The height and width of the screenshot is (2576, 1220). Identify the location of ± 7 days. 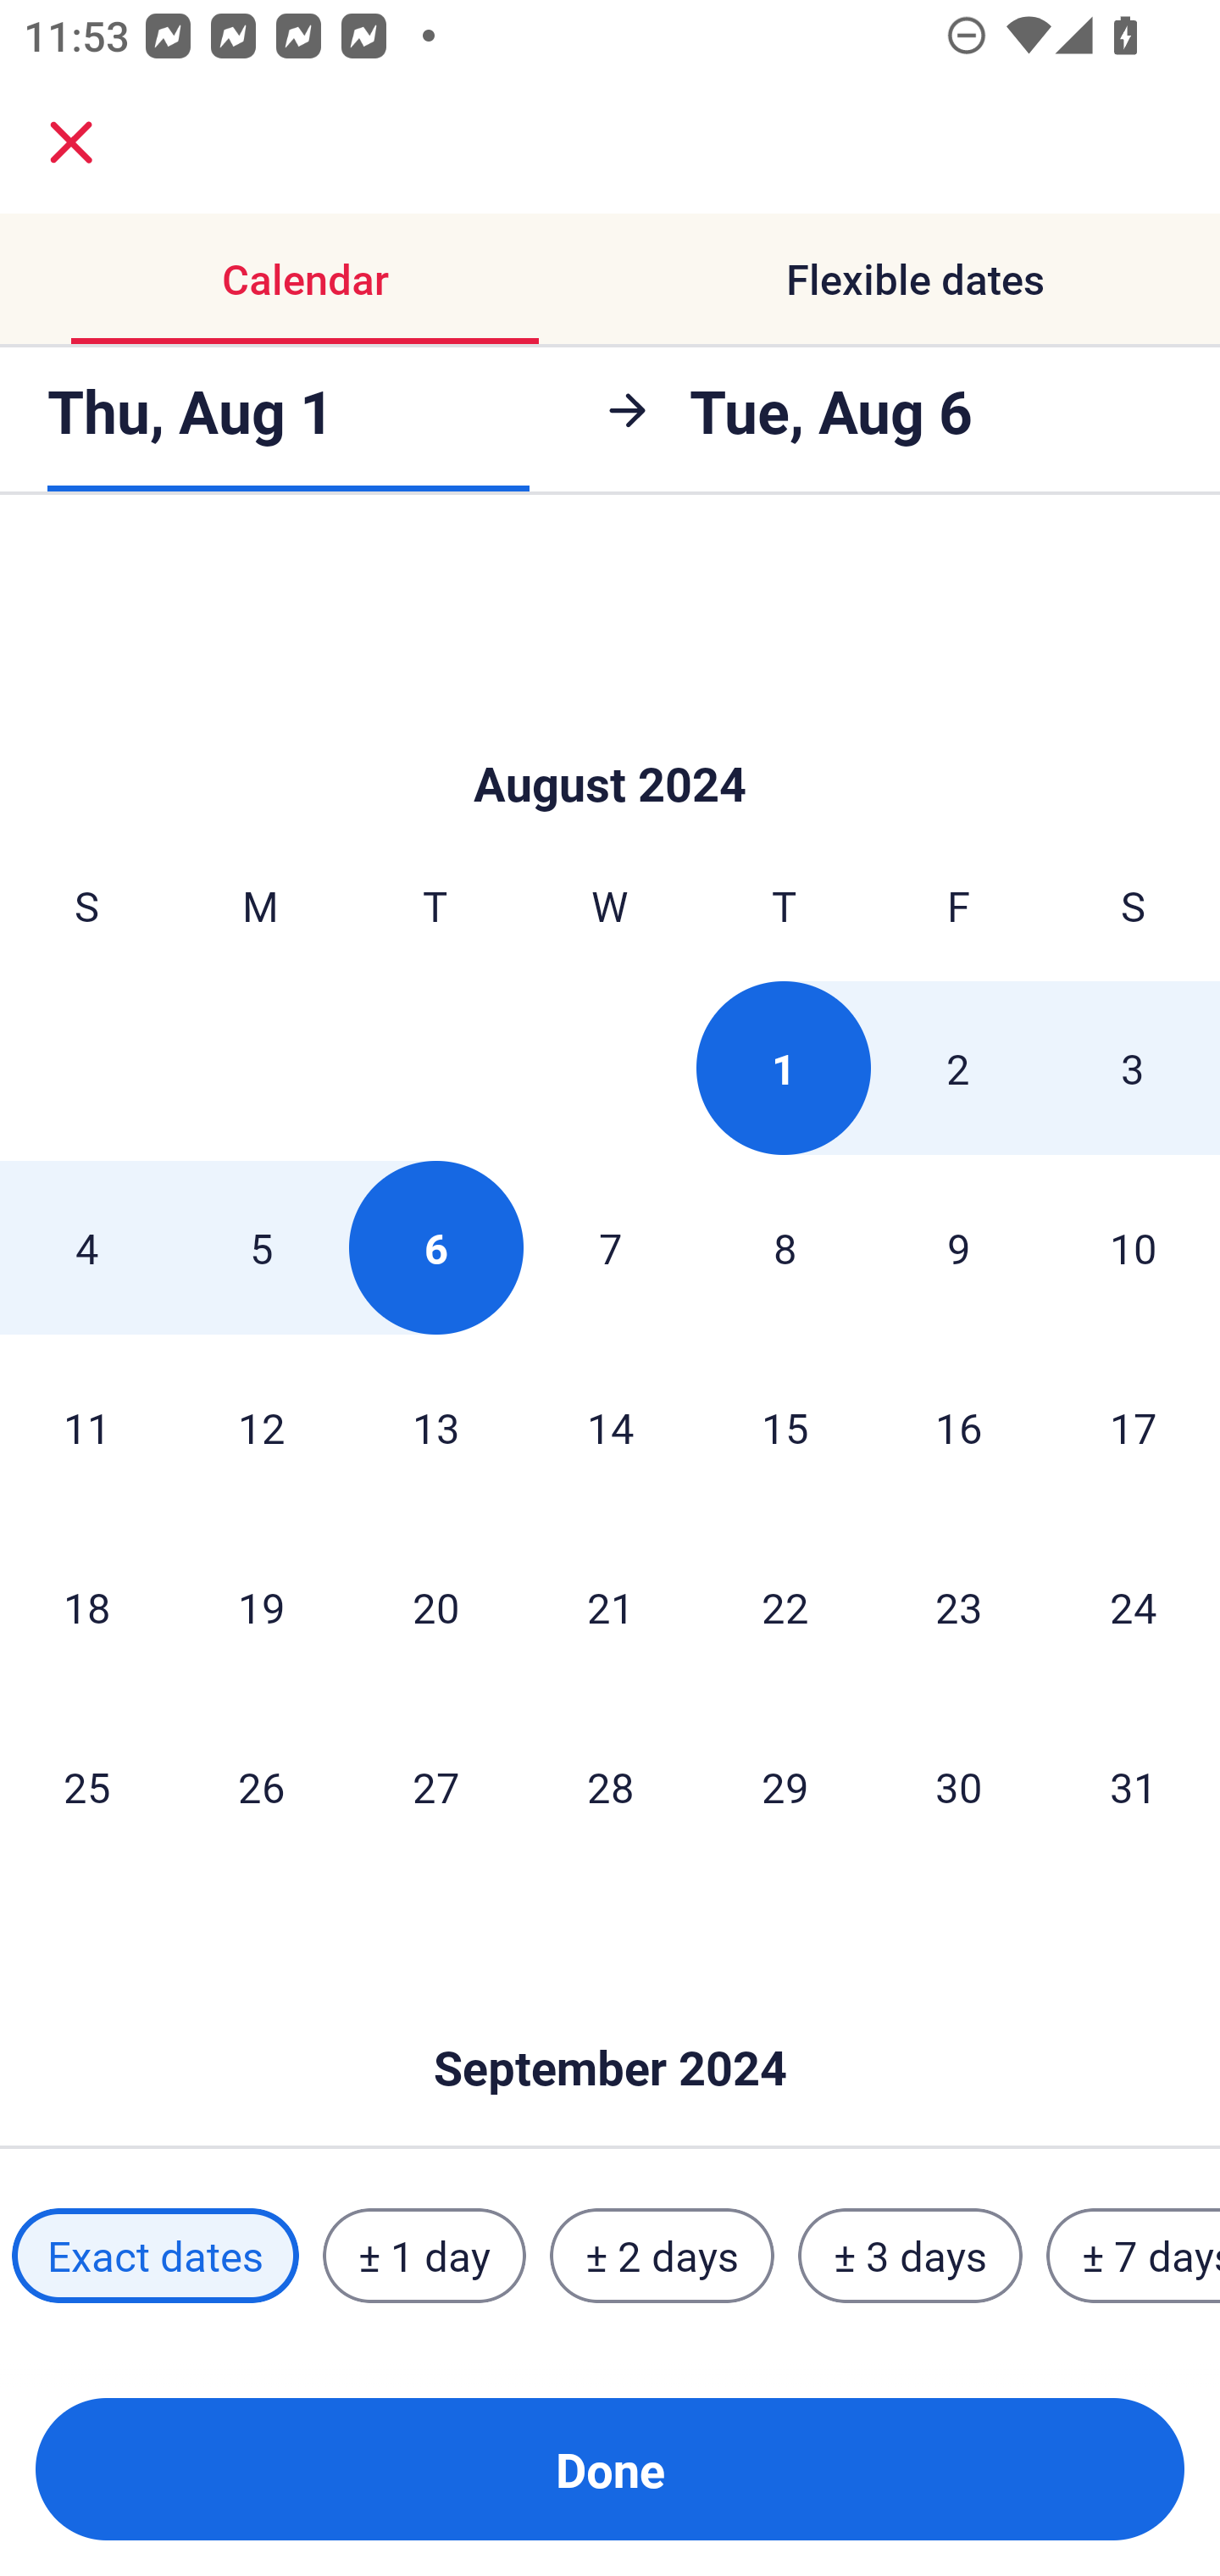
(1134, 2255).